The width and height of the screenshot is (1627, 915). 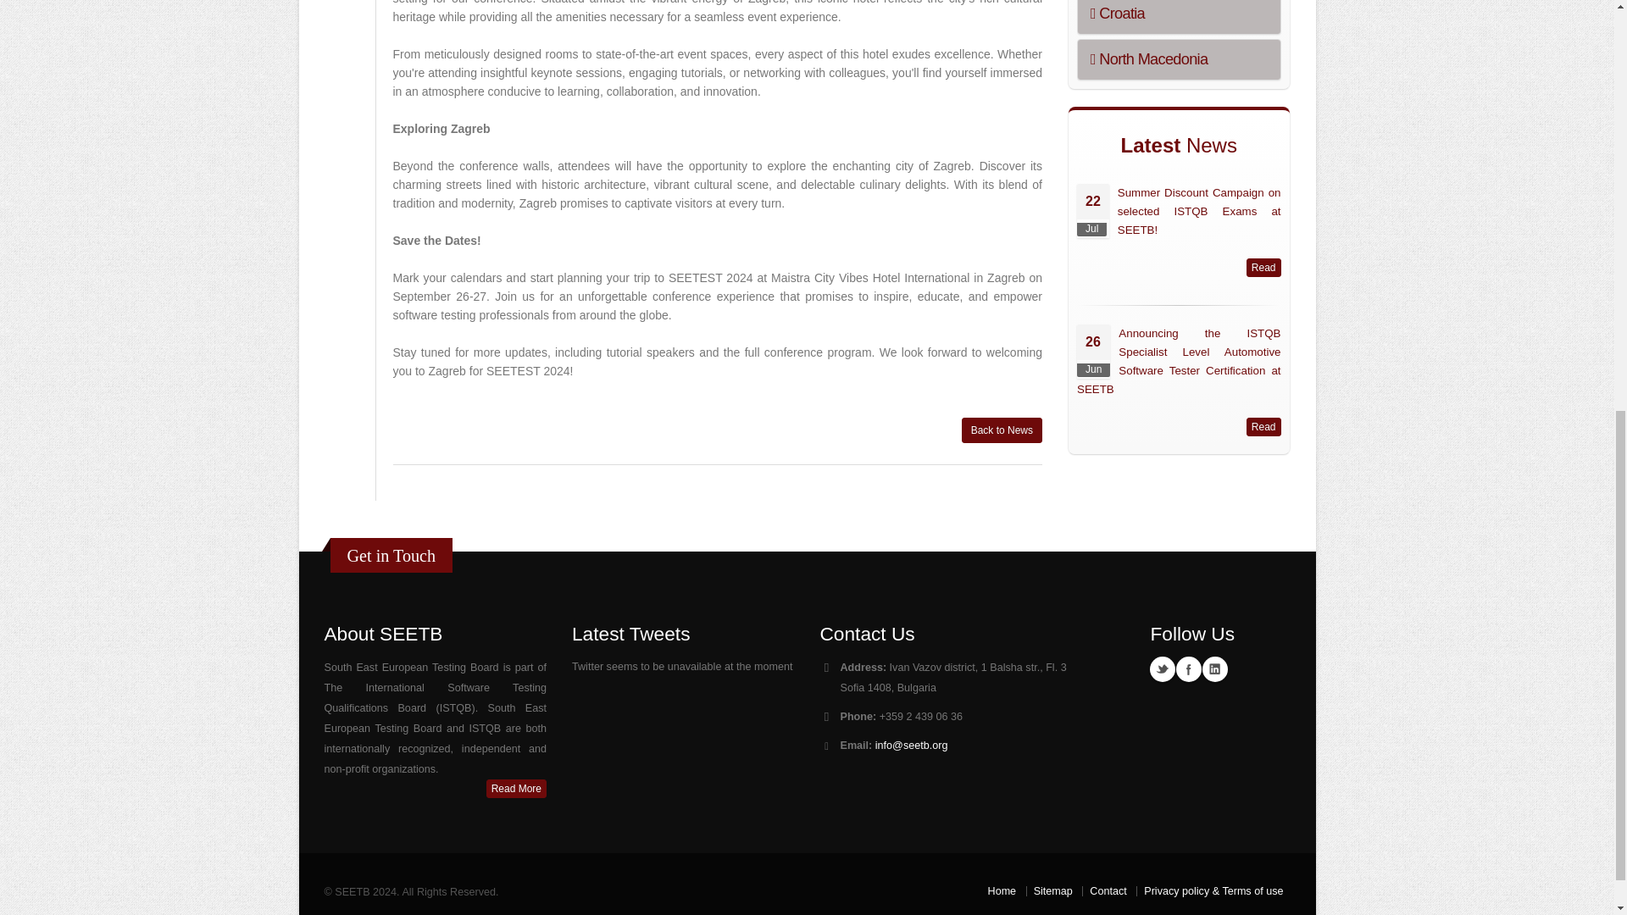 I want to click on LinkedIn, so click(x=1215, y=669).